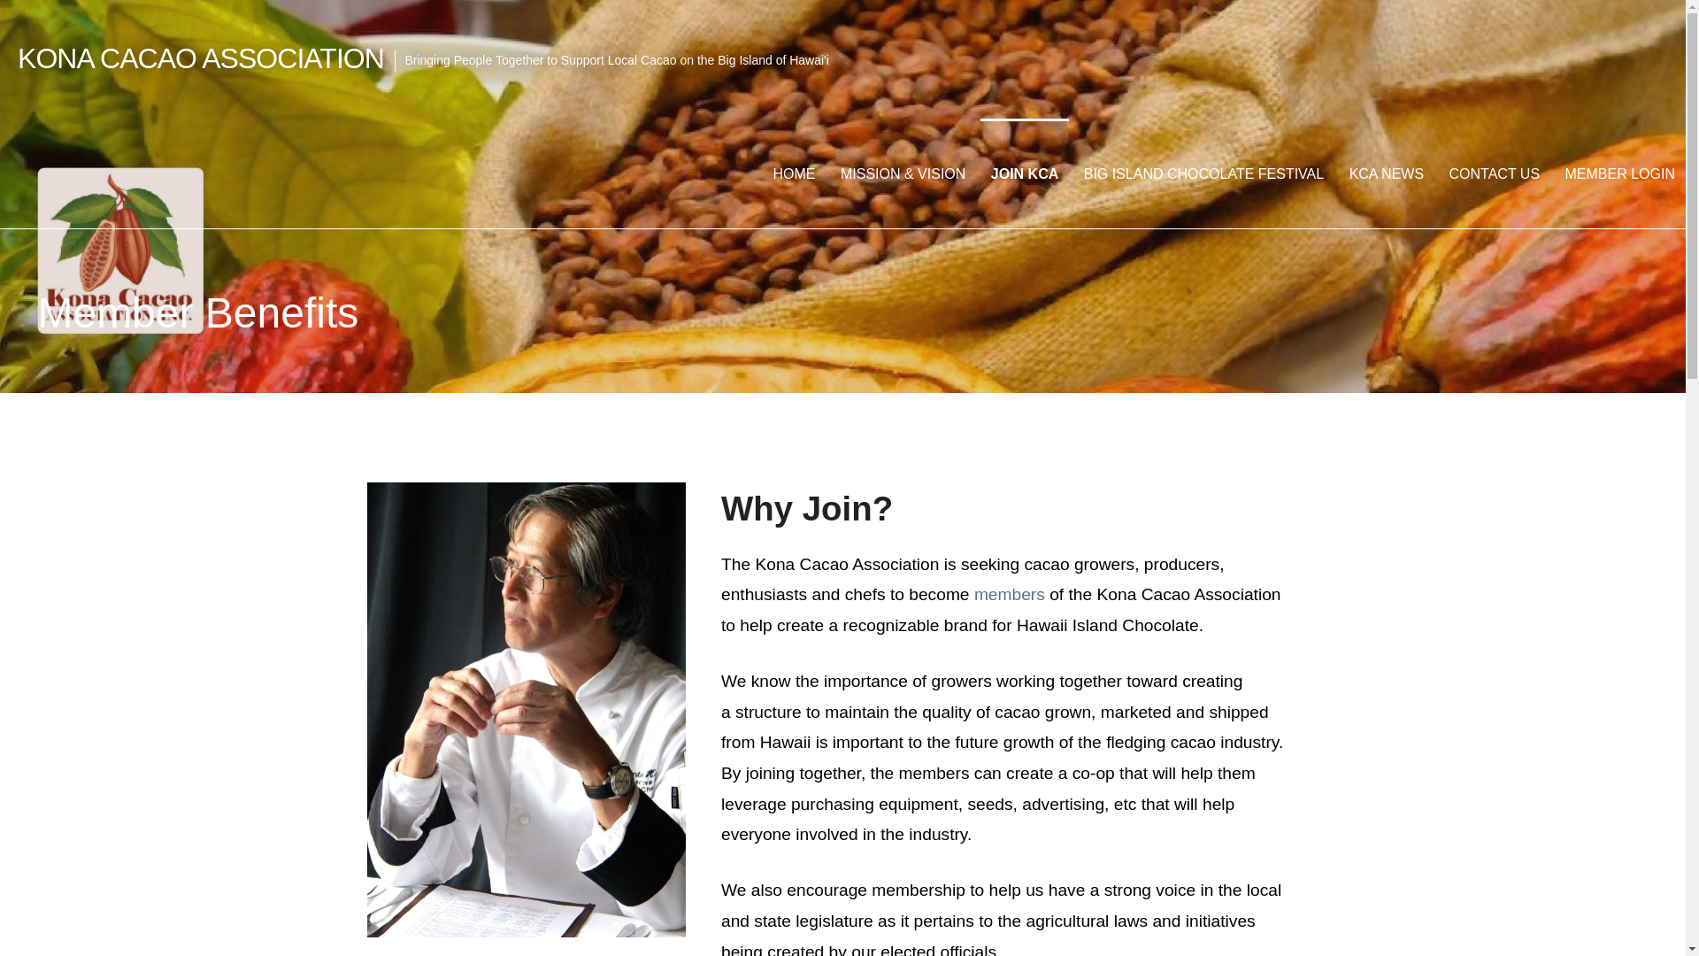 This screenshot has height=956, width=1699. Describe the element at coordinates (526, 710) in the screenshot. I see `ChefStantonHo` at that location.